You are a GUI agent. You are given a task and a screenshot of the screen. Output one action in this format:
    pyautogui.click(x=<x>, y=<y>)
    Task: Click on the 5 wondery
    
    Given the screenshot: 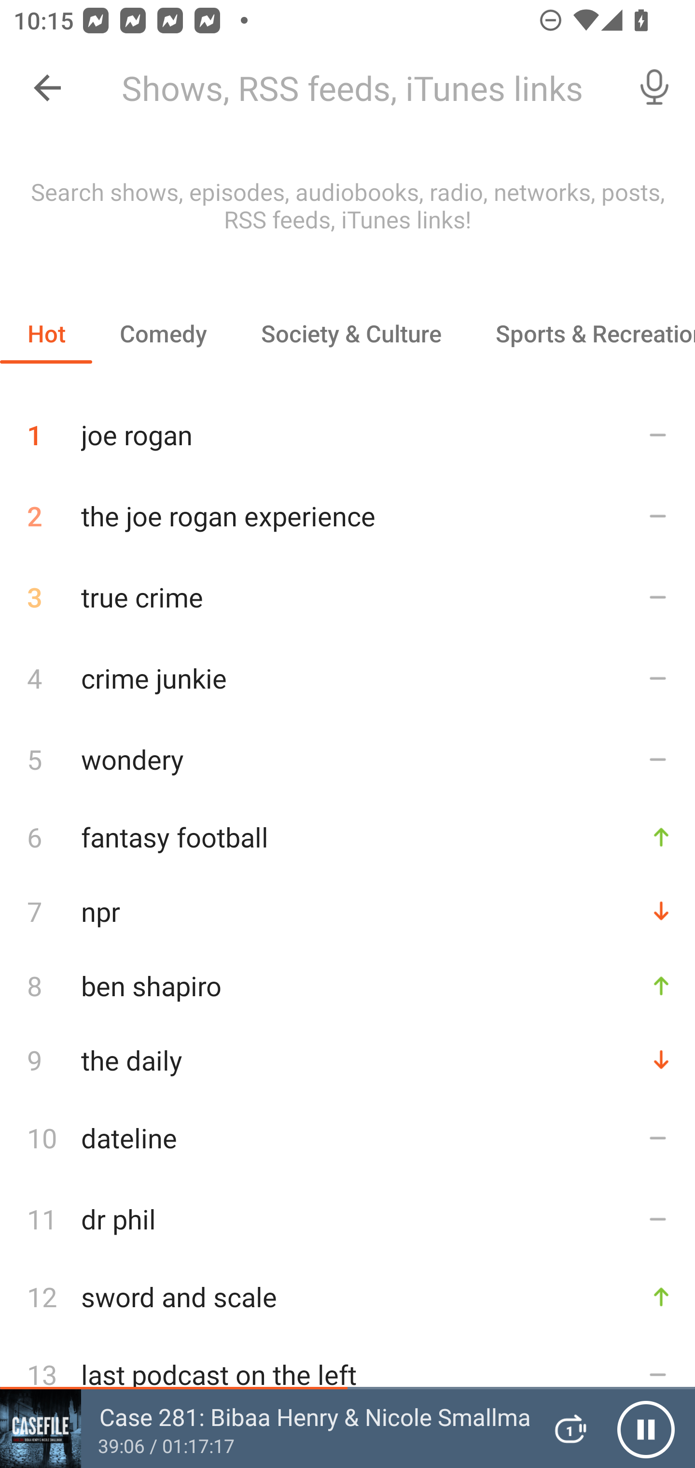 What is the action you would take?
    pyautogui.click(x=347, y=759)
    